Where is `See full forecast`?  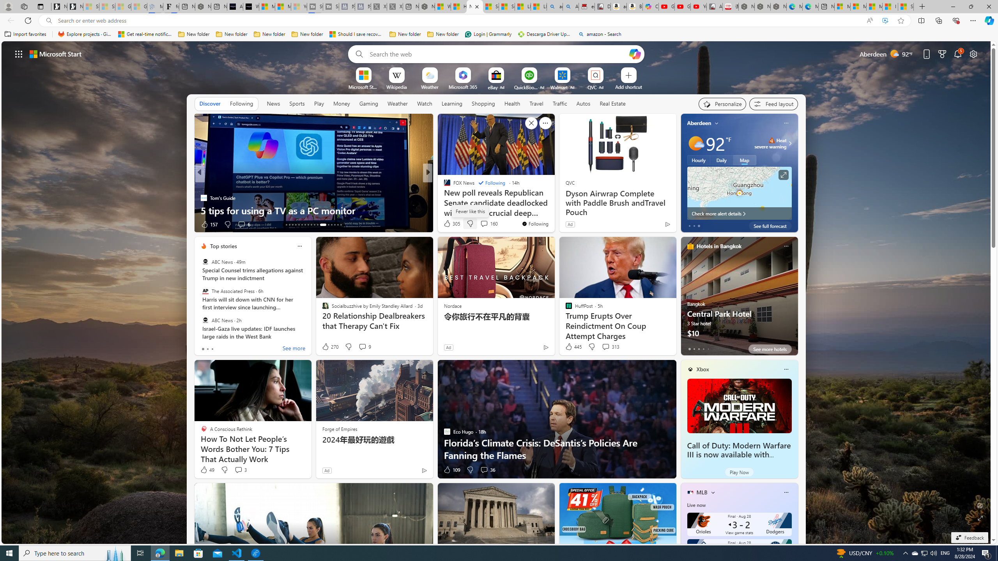 See full forecast is located at coordinates (770, 226).